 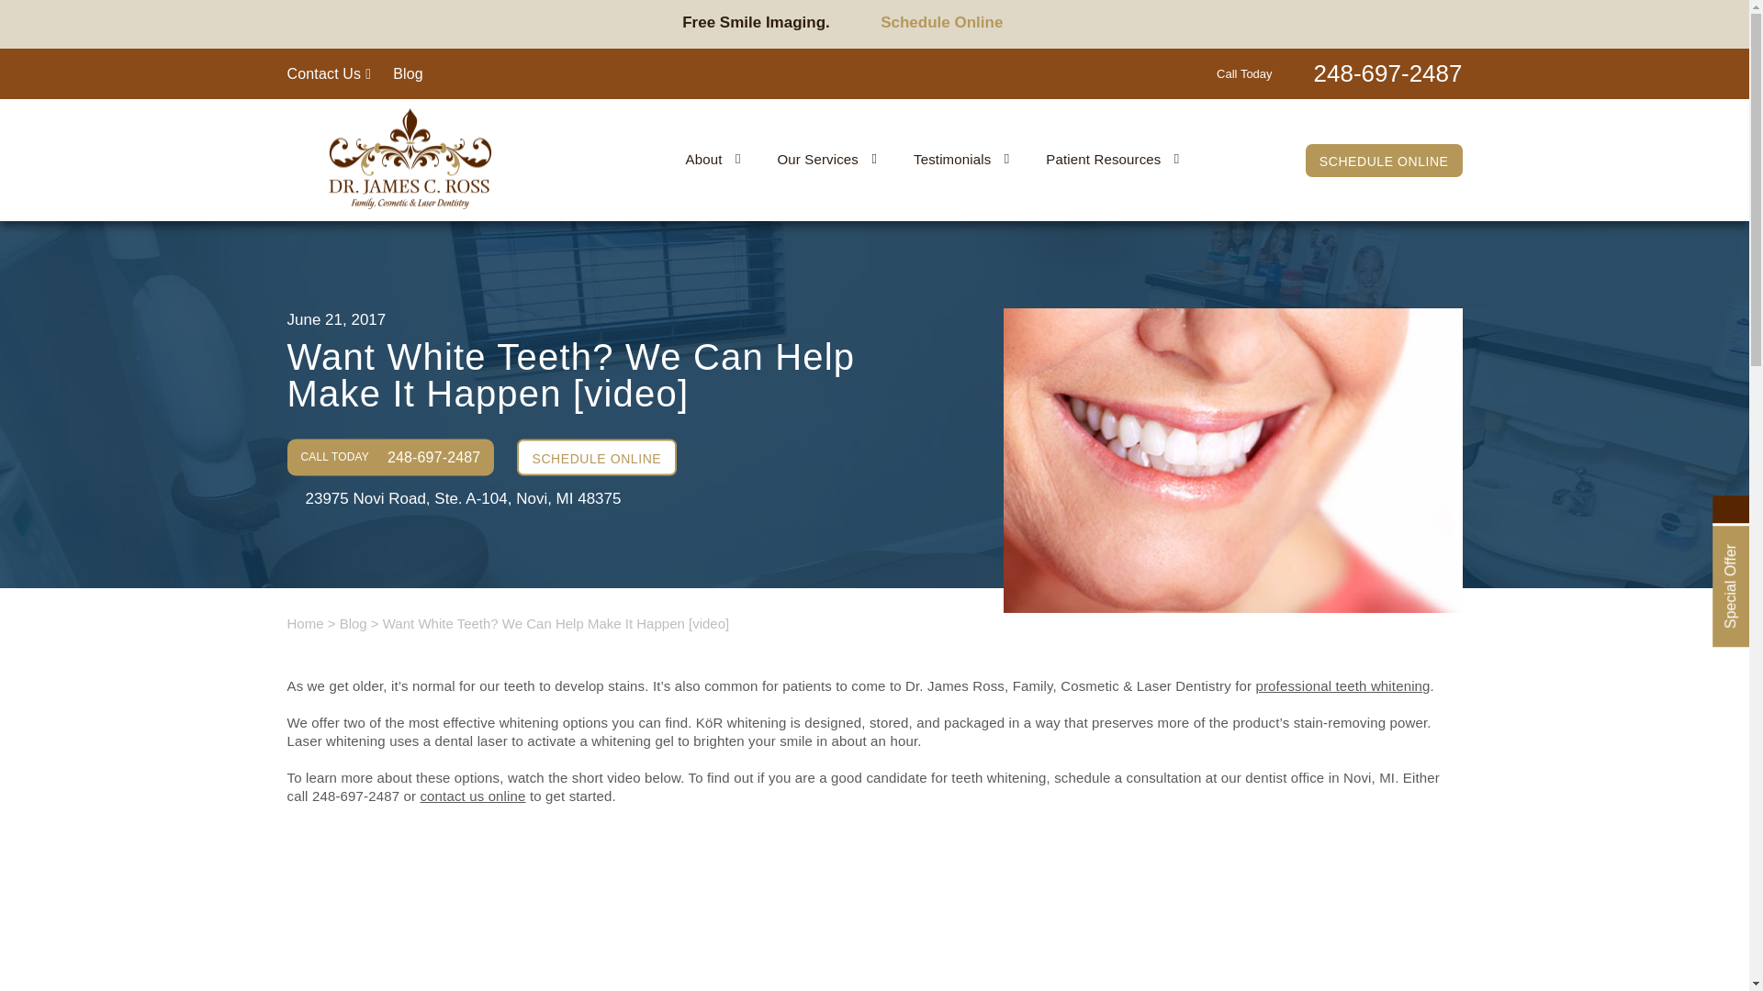 What do you see at coordinates (759, 40) in the screenshot?
I see `Free Consultations.` at bounding box center [759, 40].